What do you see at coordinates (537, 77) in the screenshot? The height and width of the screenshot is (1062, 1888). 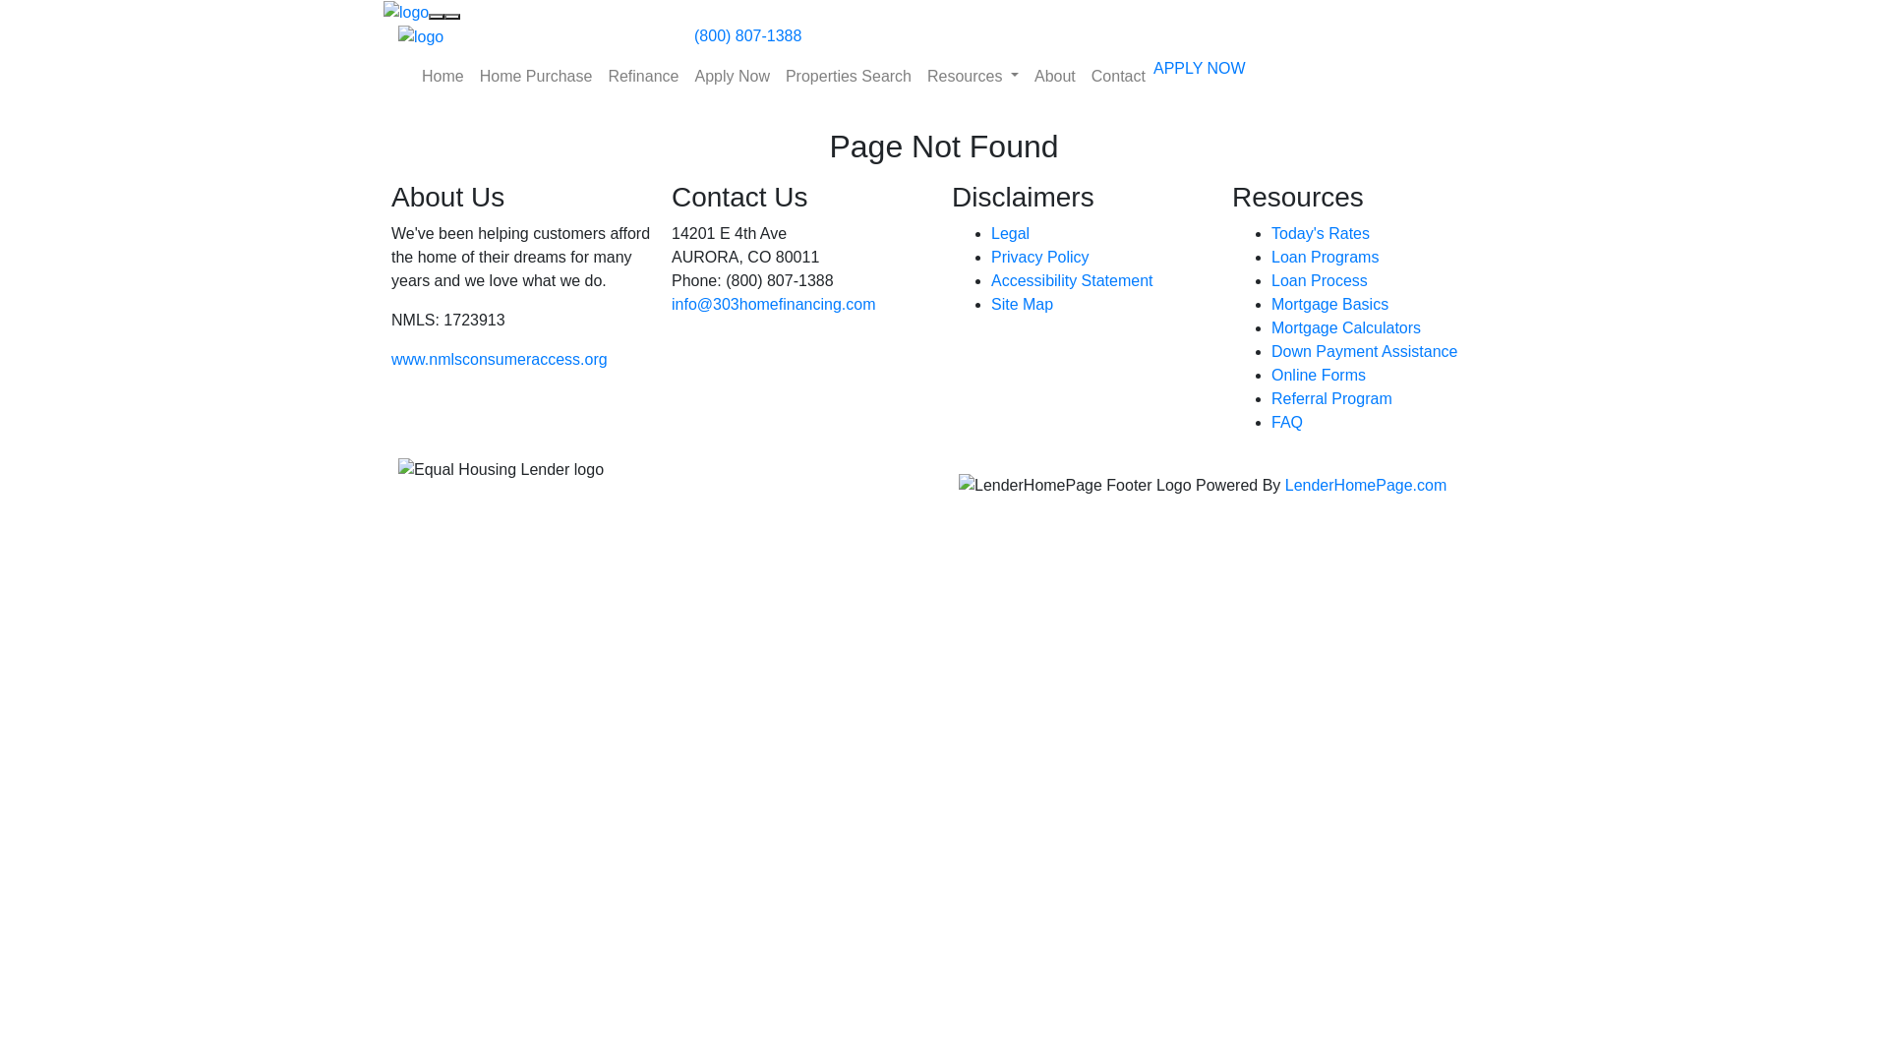 I see `Home Purchase` at bounding box center [537, 77].